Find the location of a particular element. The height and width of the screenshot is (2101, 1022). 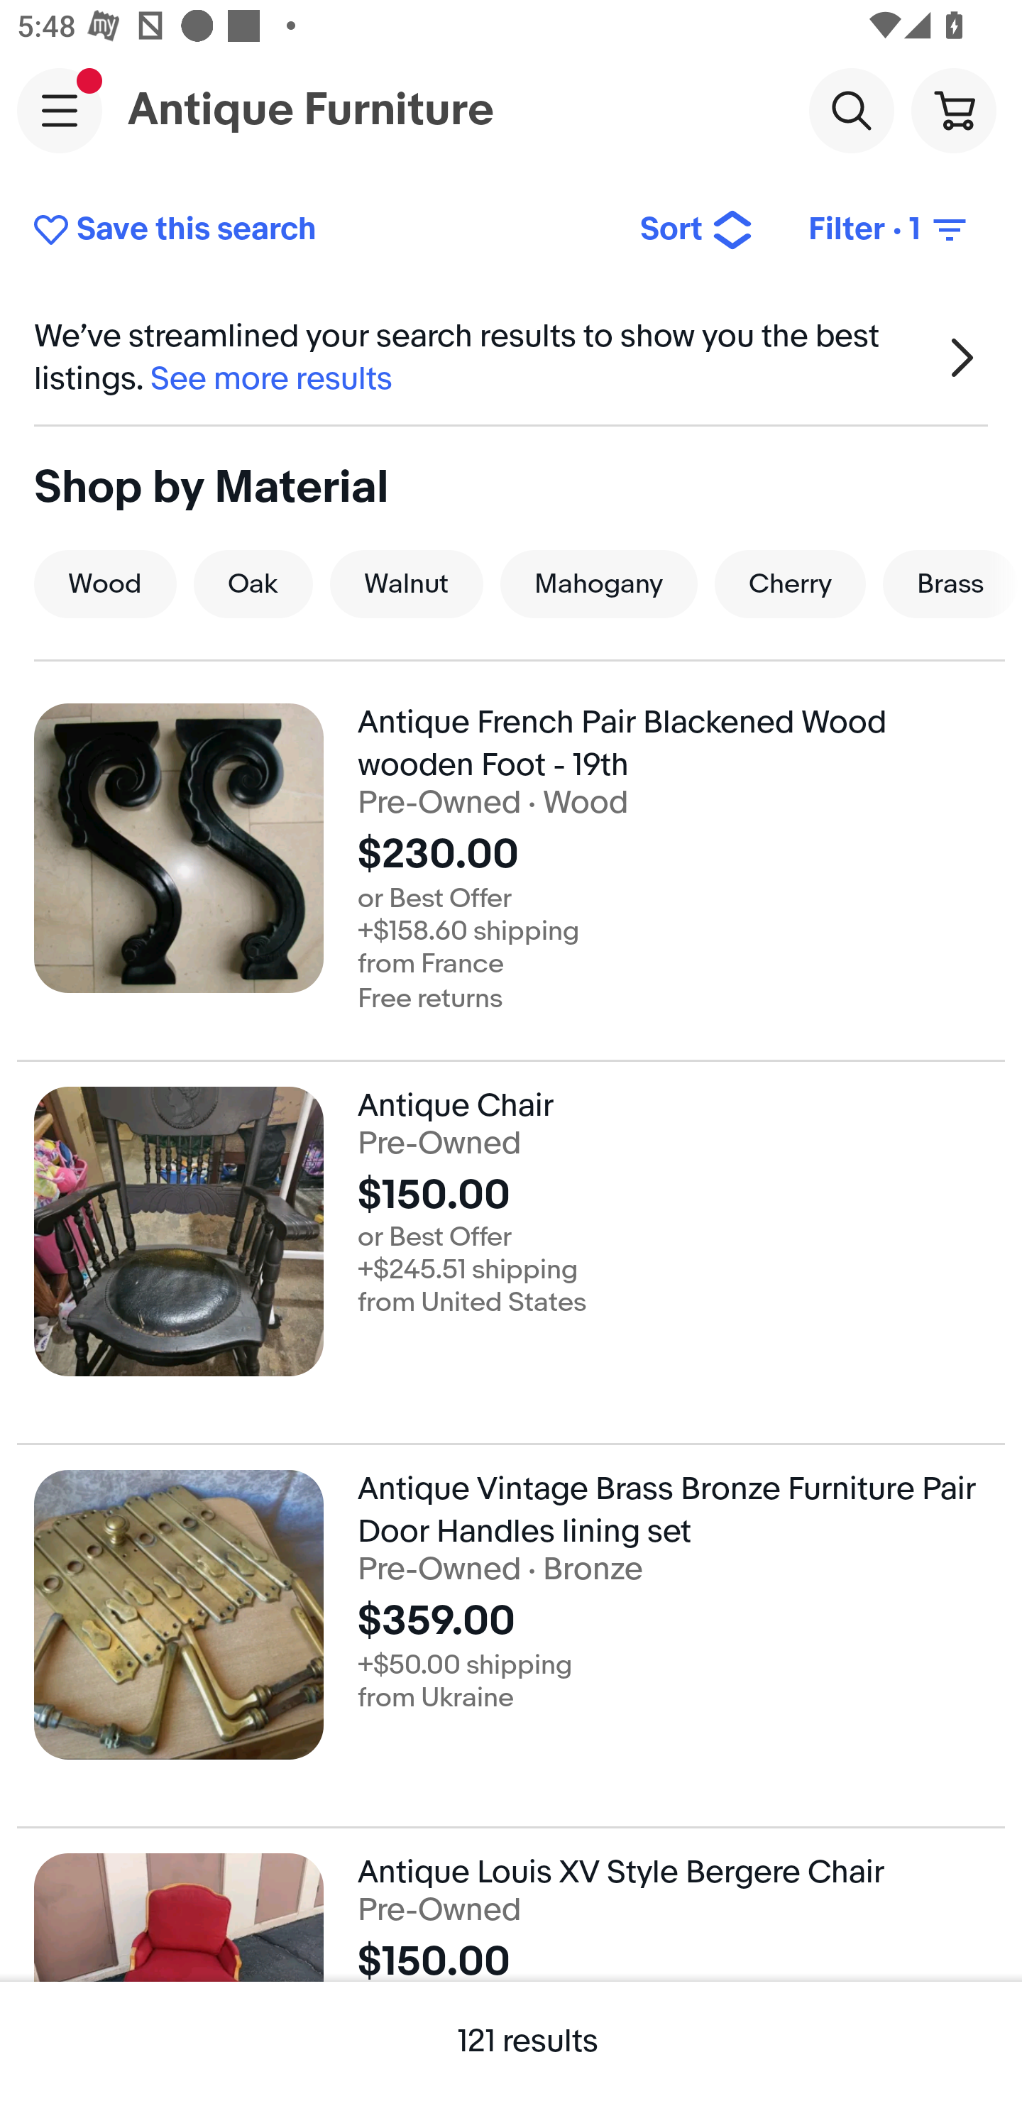

Sort is located at coordinates (697, 230).